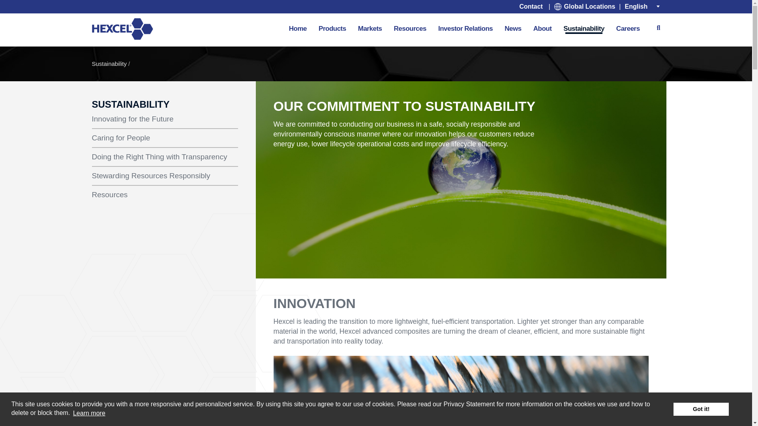 The image size is (758, 426). What do you see at coordinates (165, 157) in the screenshot?
I see `Doing the Right Thing with Transparency` at bounding box center [165, 157].